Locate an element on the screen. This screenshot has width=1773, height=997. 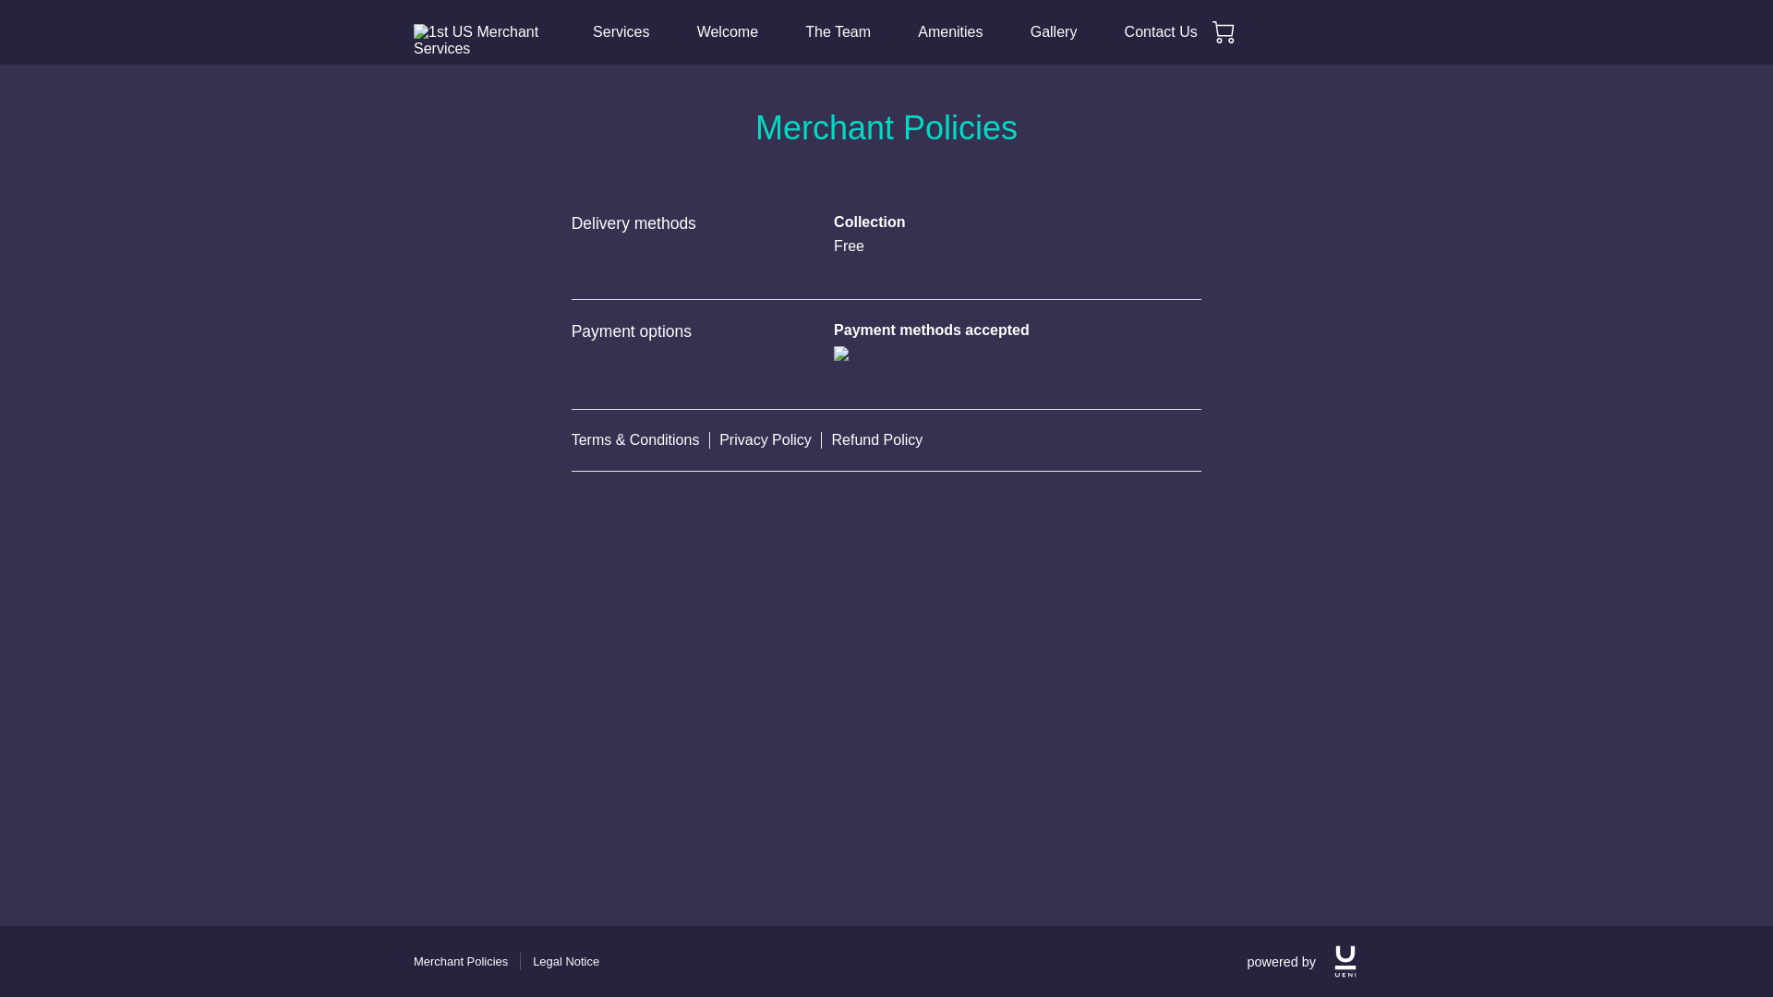
Merchant Policies is located at coordinates (461, 962).